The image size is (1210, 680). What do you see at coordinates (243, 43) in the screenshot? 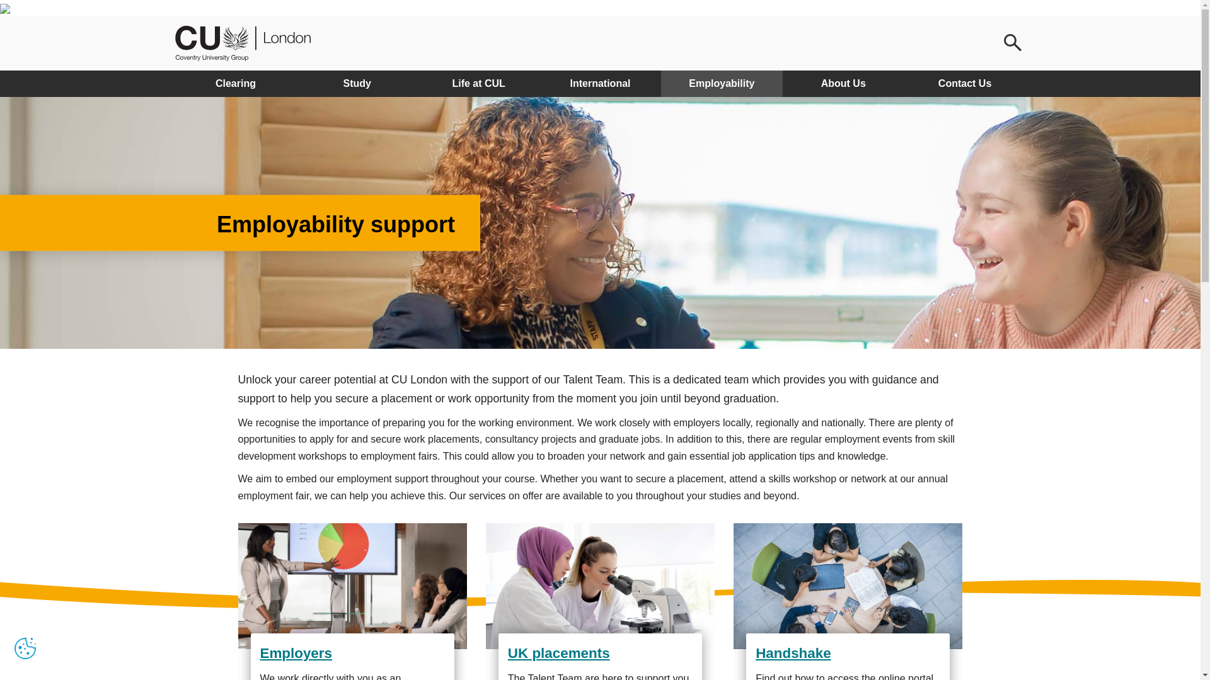
I see `CU London` at bounding box center [243, 43].